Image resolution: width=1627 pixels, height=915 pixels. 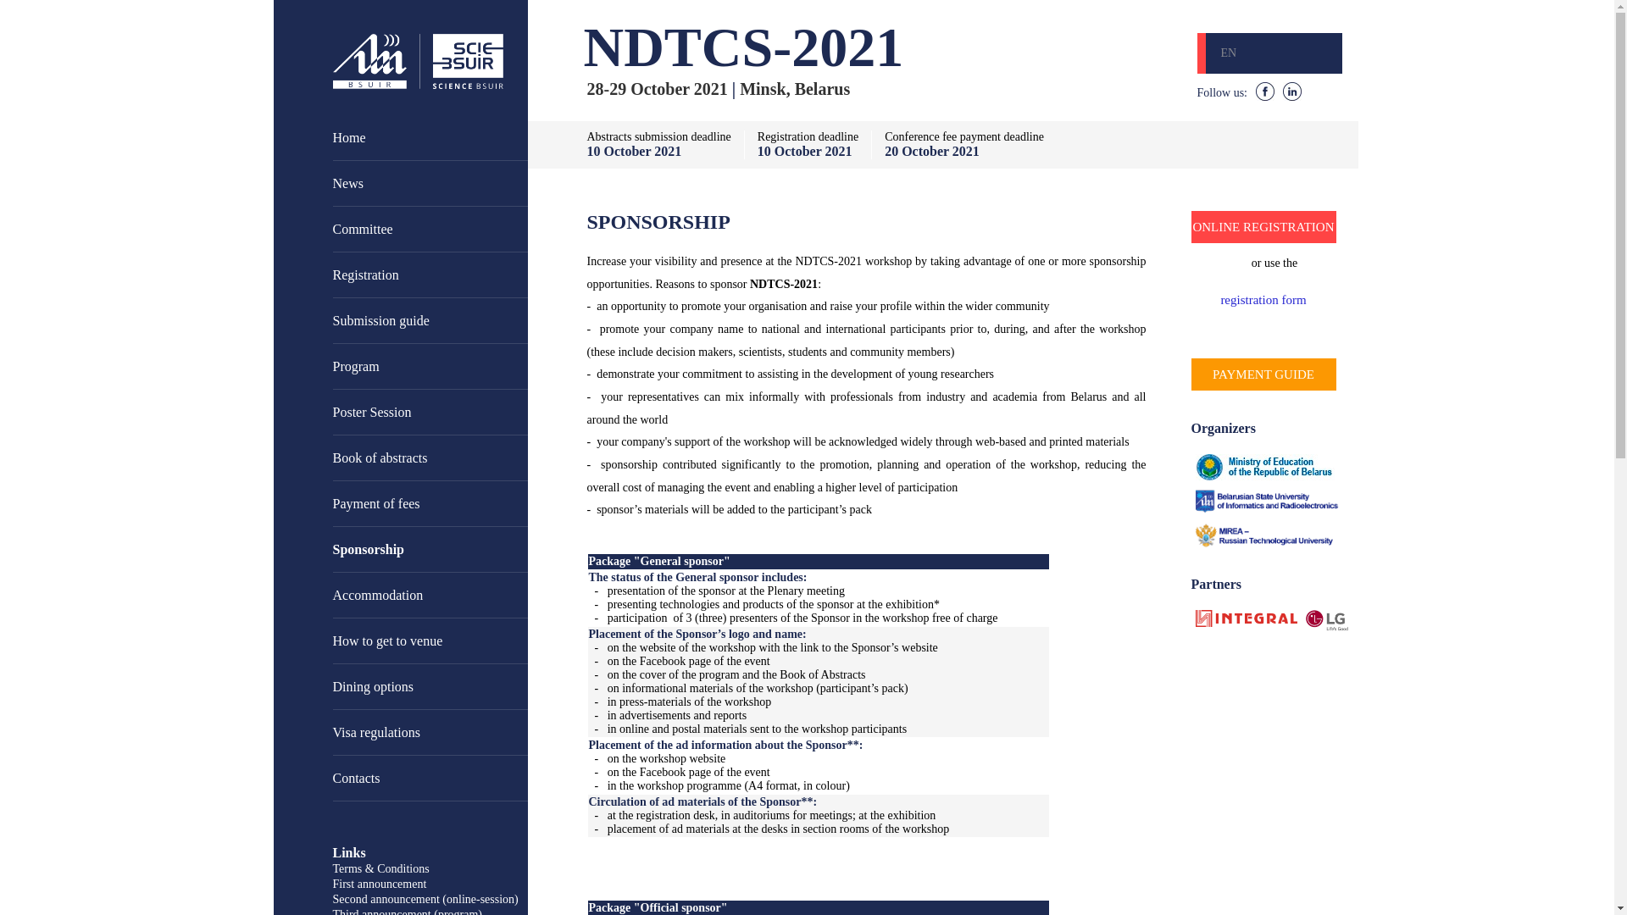 What do you see at coordinates (430, 413) in the screenshot?
I see `Poster Session` at bounding box center [430, 413].